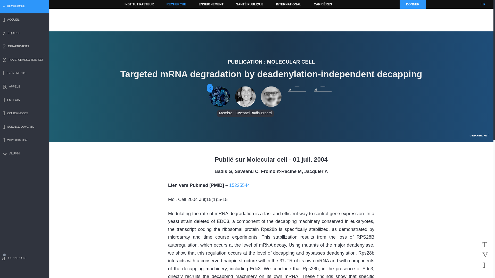  I want to click on ENSEIGNEMENT, so click(211, 4).